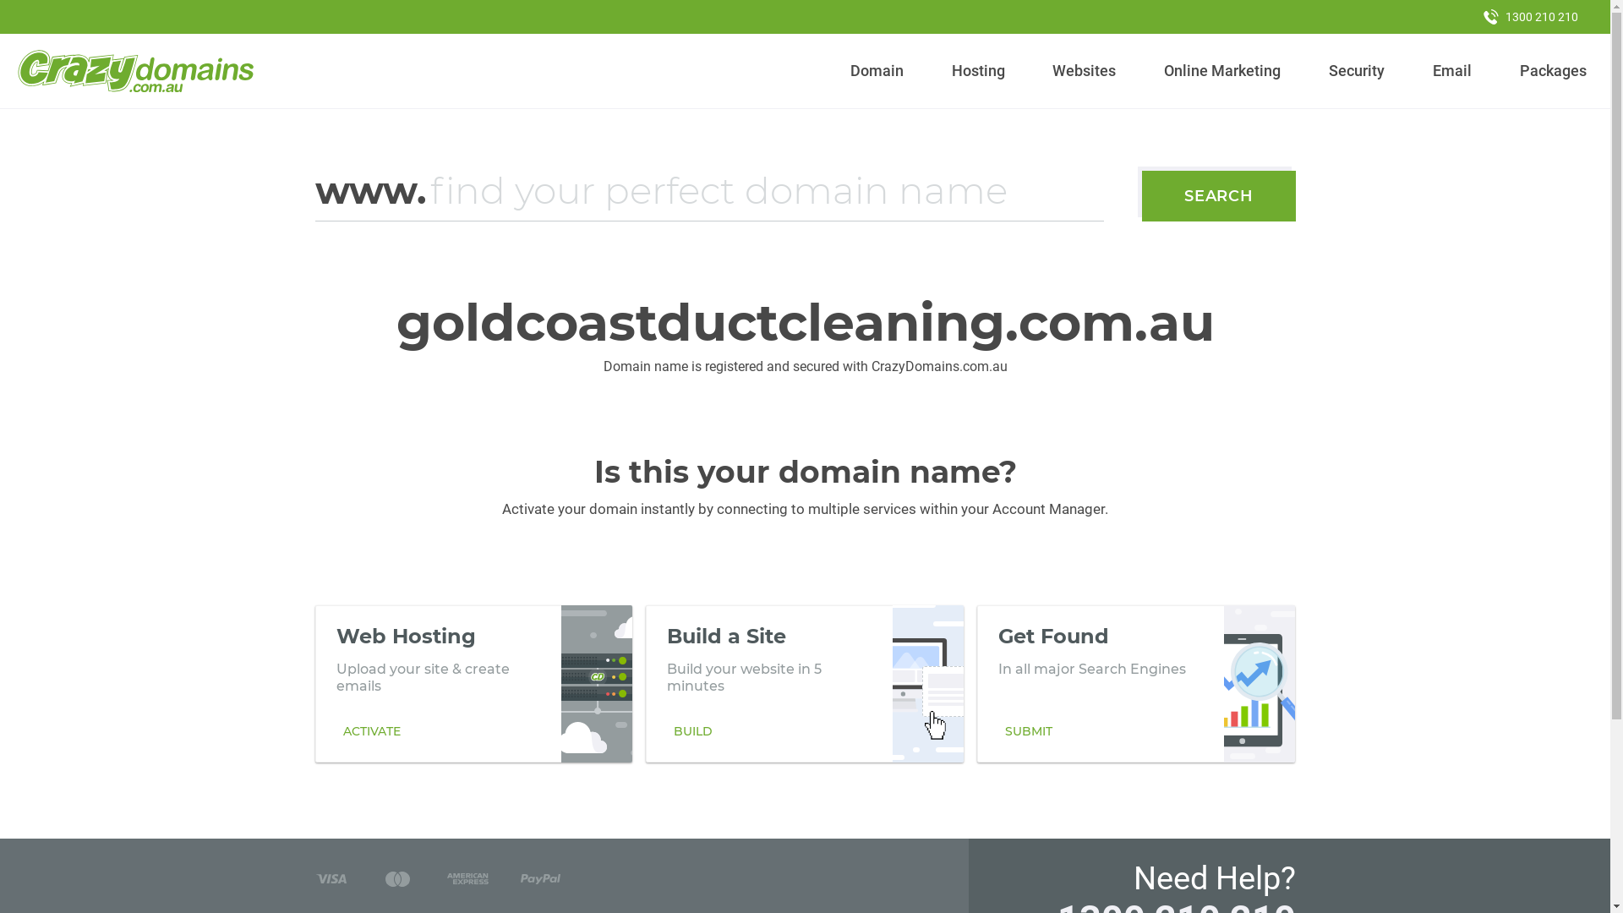 The width and height of the screenshot is (1623, 913). Describe the element at coordinates (1085, 71) in the screenshot. I see `Websites` at that location.